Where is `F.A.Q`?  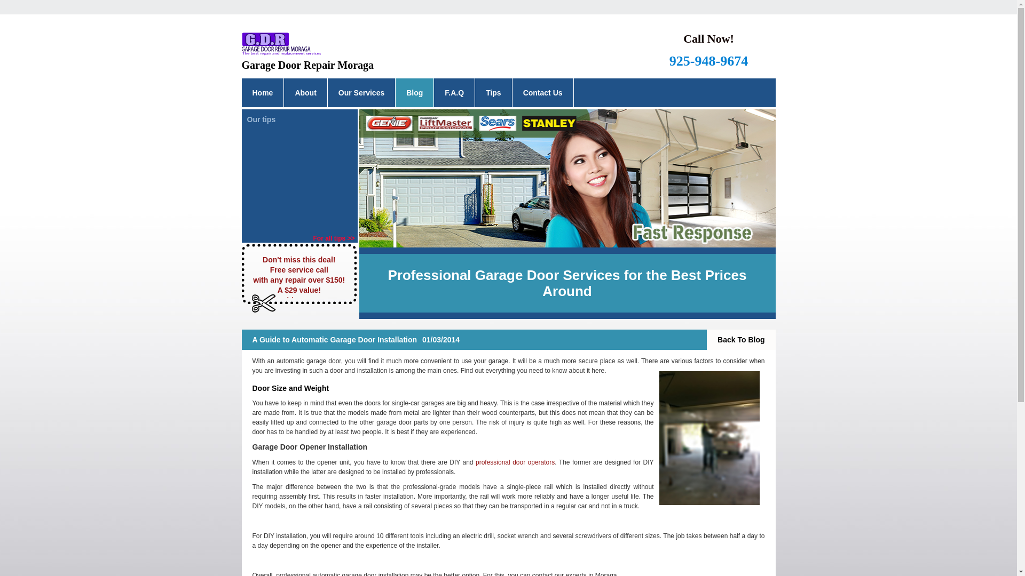
F.A.Q is located at coordinates (454, 92).